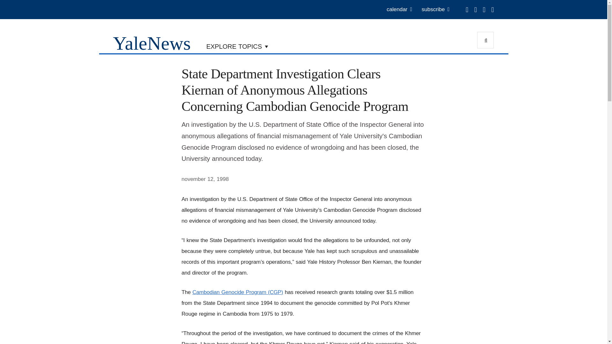 This screenshot has width=612, height=344. What do you see at coordinates (151, 43) in the screenshot?
I see `Home` at bounding box center [151, 43].